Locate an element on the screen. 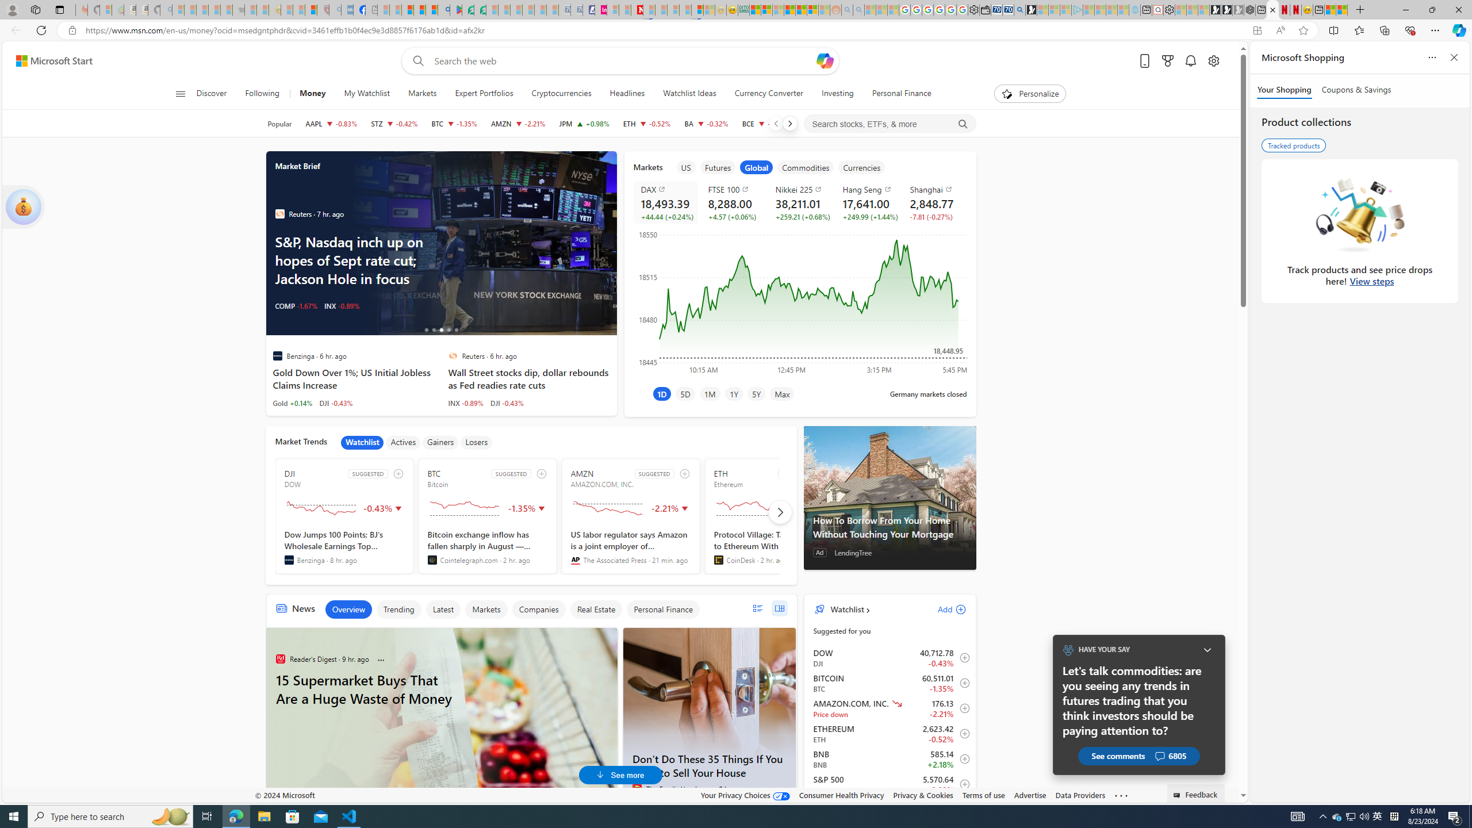 This screenshot has width=1472, height=828. Kinda Frugal - MSN is located at coordinates (802, 10).